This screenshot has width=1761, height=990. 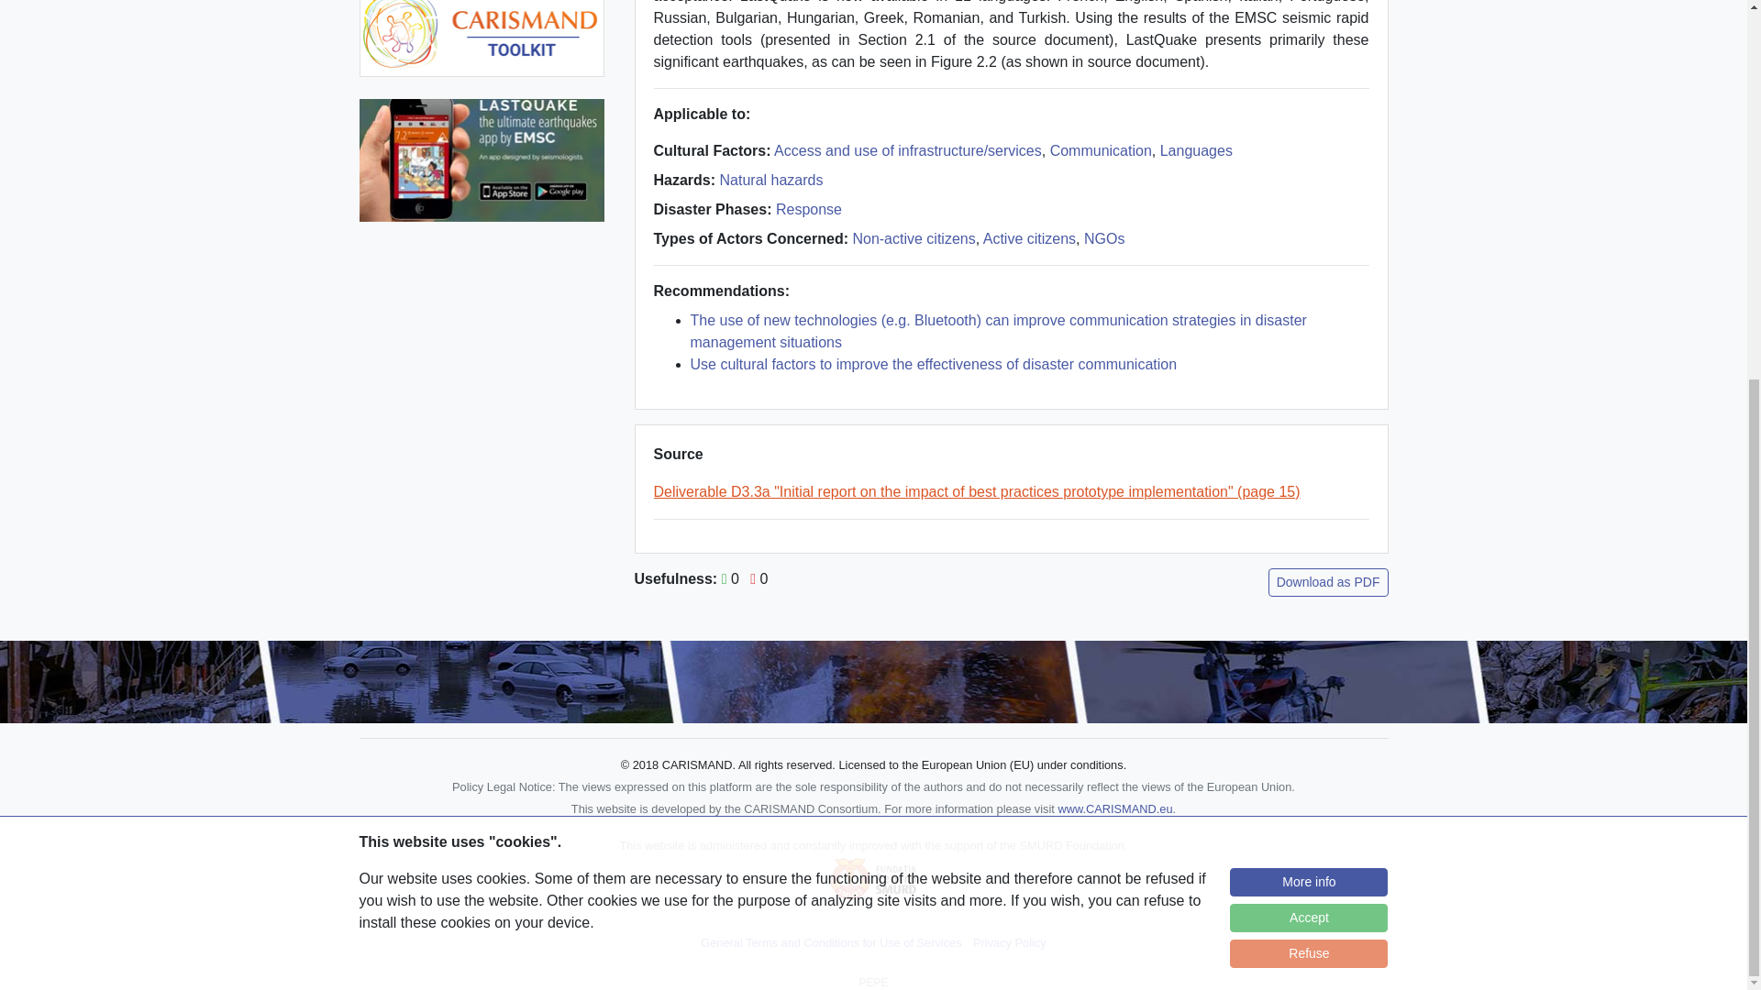 What do you see at coordinates (1101, 150) in the screenshot?
I see `Communication` at bounding box center [1101, 150].